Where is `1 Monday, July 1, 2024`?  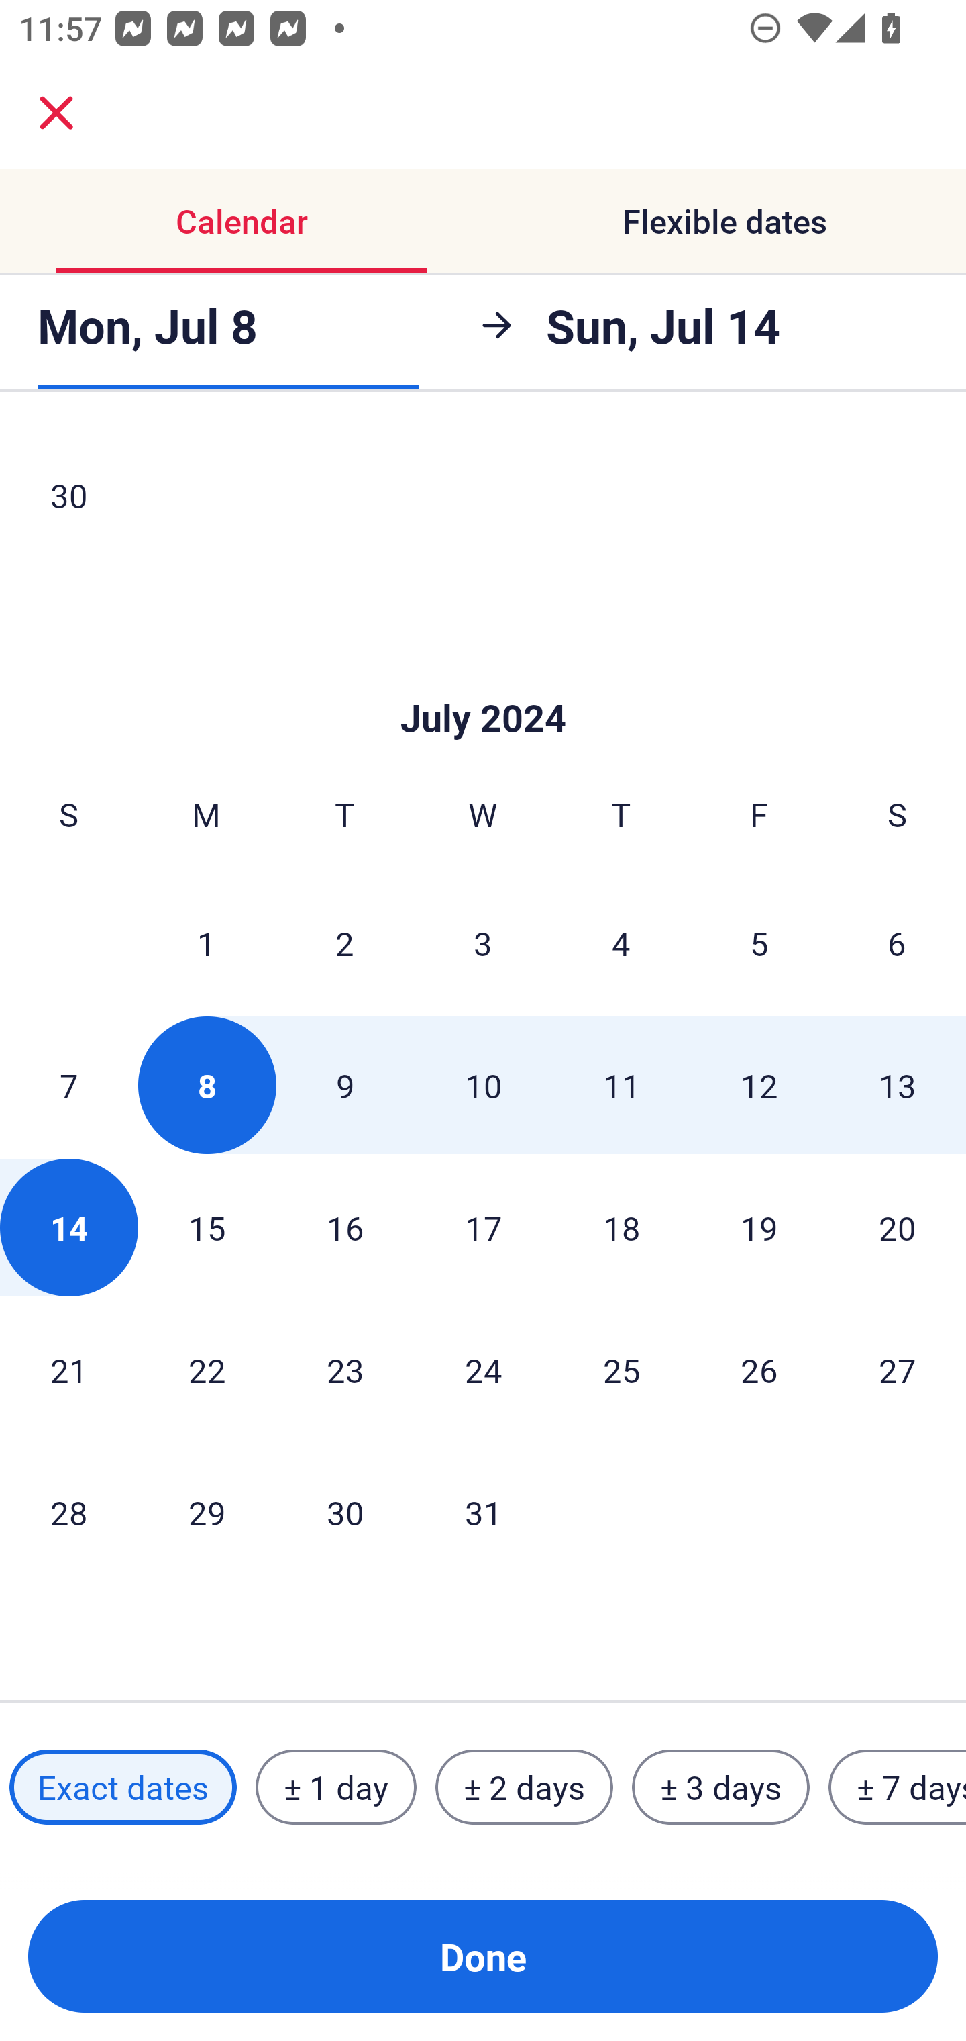 1 Monday, July 1, 2024 is located at coordinates (206, 943).